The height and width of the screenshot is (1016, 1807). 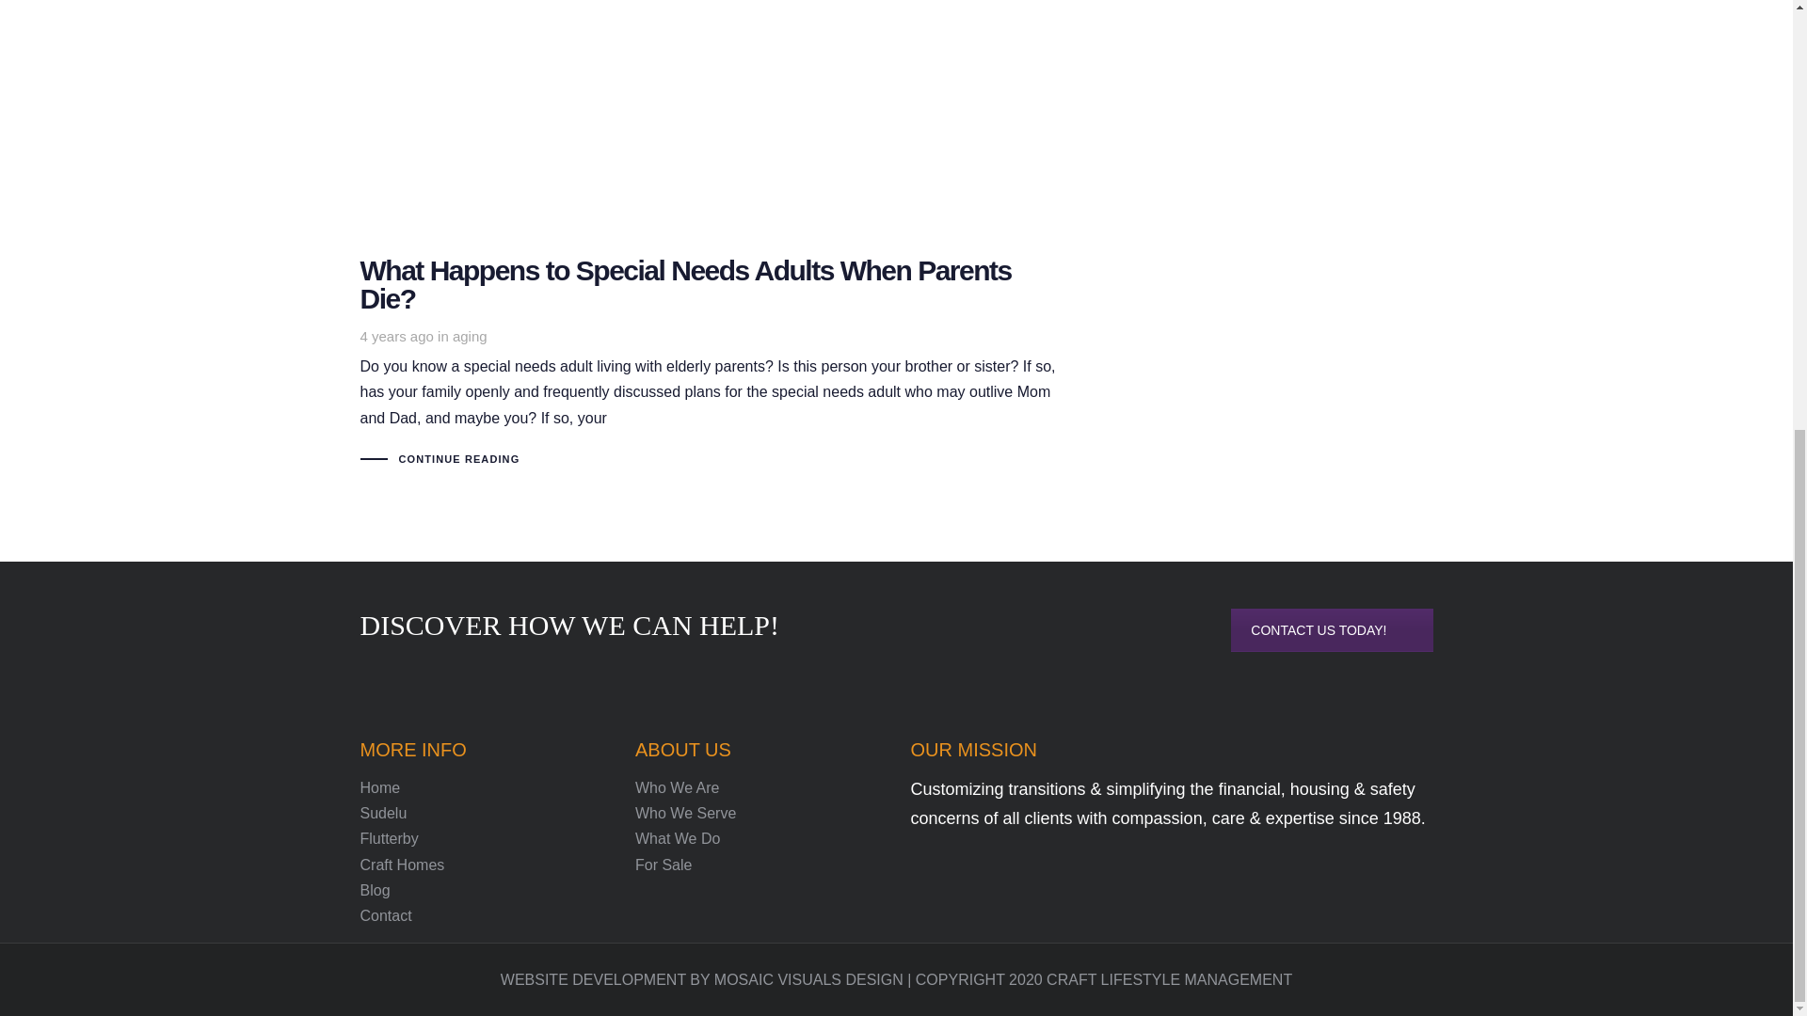 I want to click on What Happens to Special Needs Adults When Parents Die?, so click(x=712, y=284).